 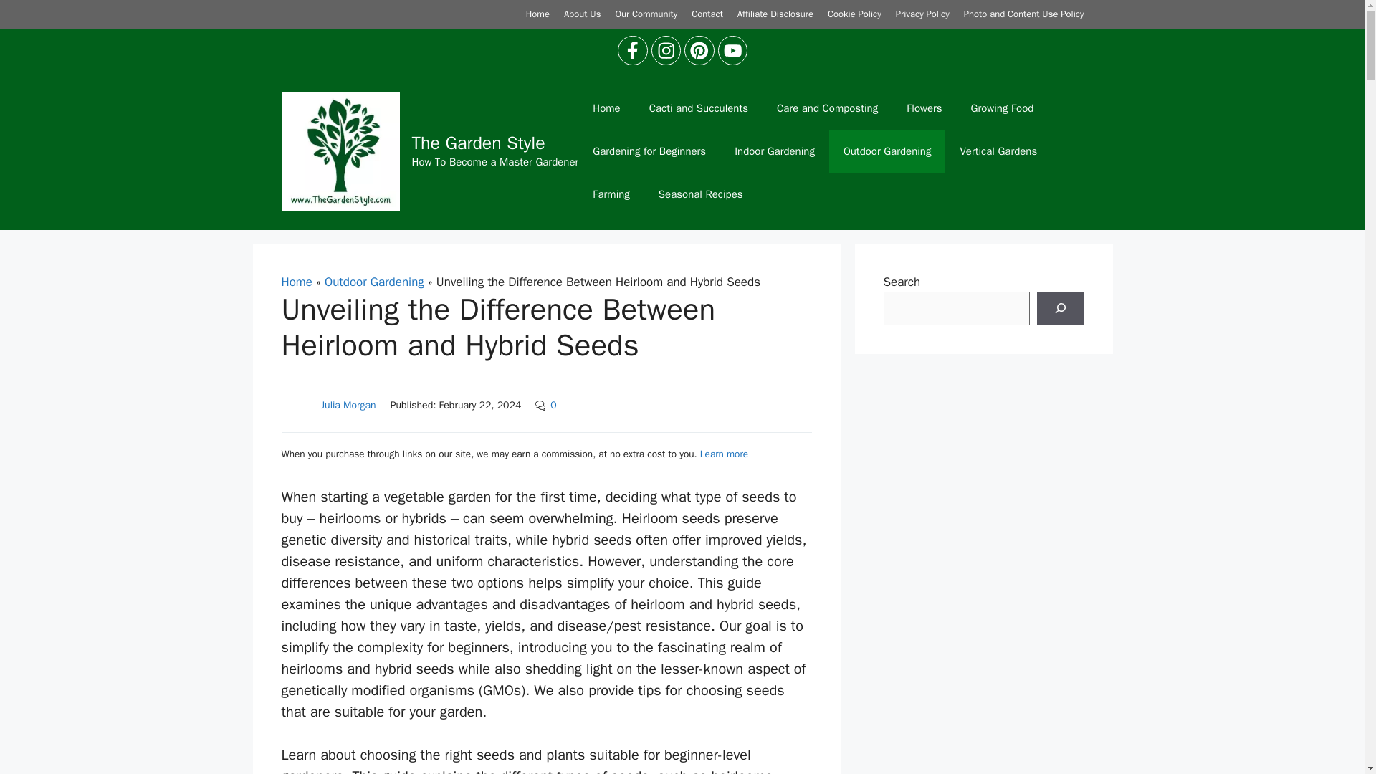 I want to click on Home, so click(x=537, y=14).